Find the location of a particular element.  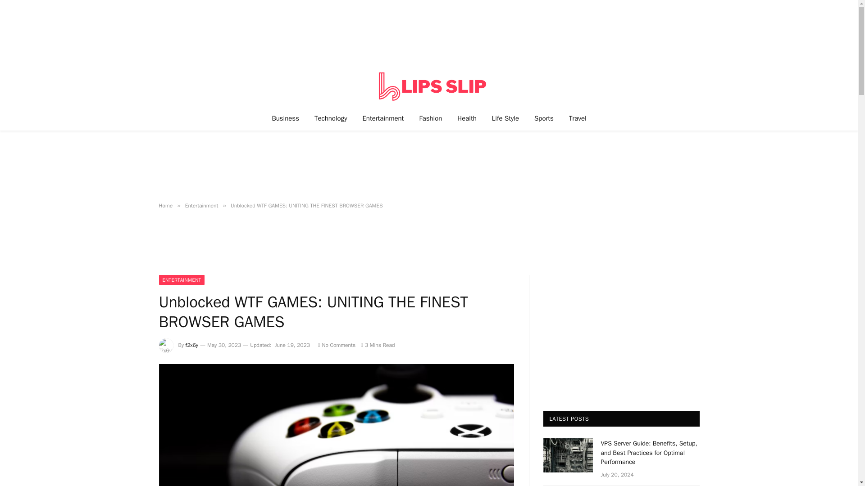

Advertisement is located at coordinates (428, 248).